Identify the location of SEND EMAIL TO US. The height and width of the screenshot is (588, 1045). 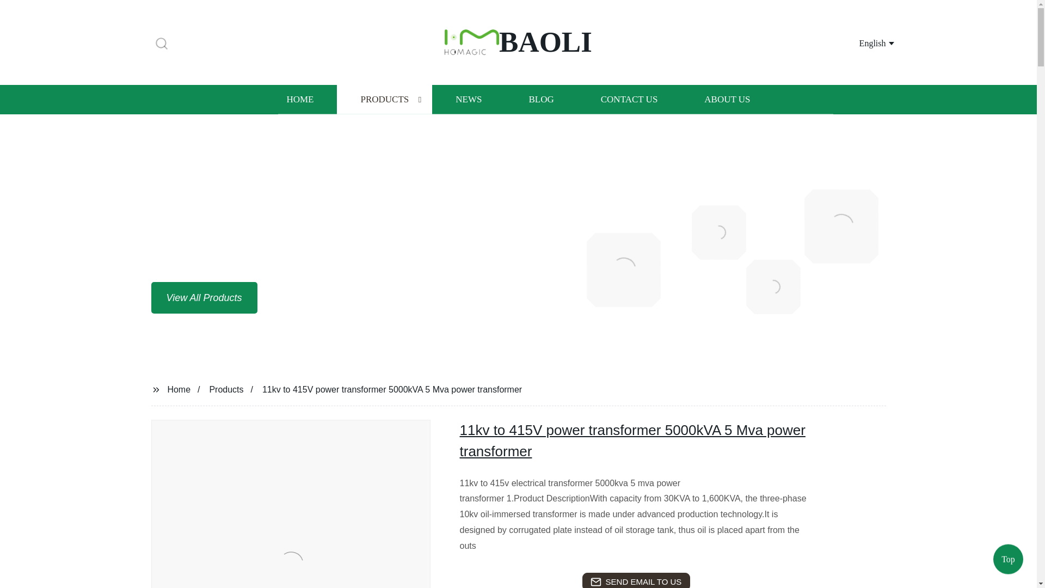
(636, 580).